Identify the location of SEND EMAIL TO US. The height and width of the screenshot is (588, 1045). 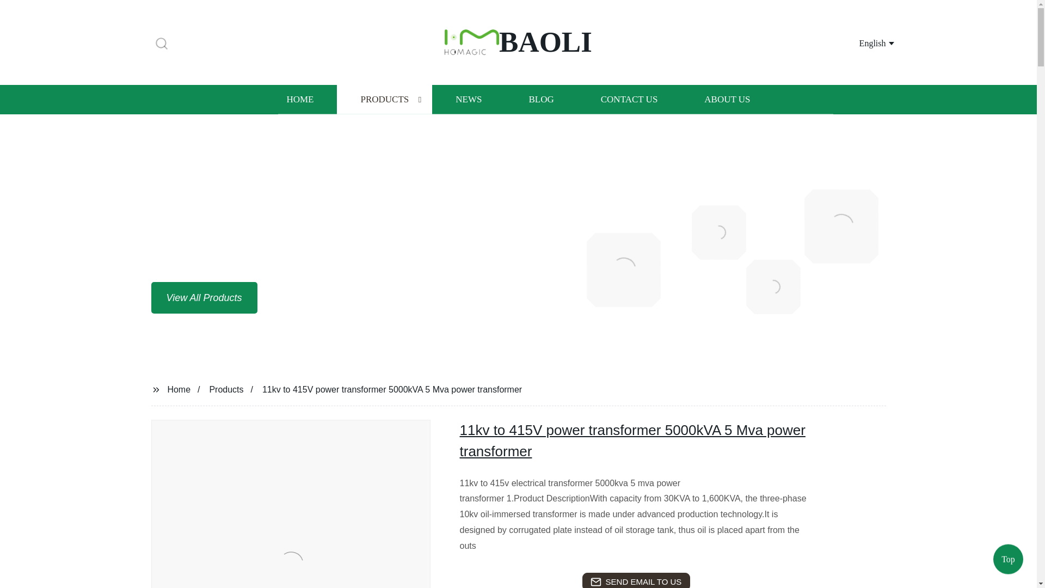
(636, 580).